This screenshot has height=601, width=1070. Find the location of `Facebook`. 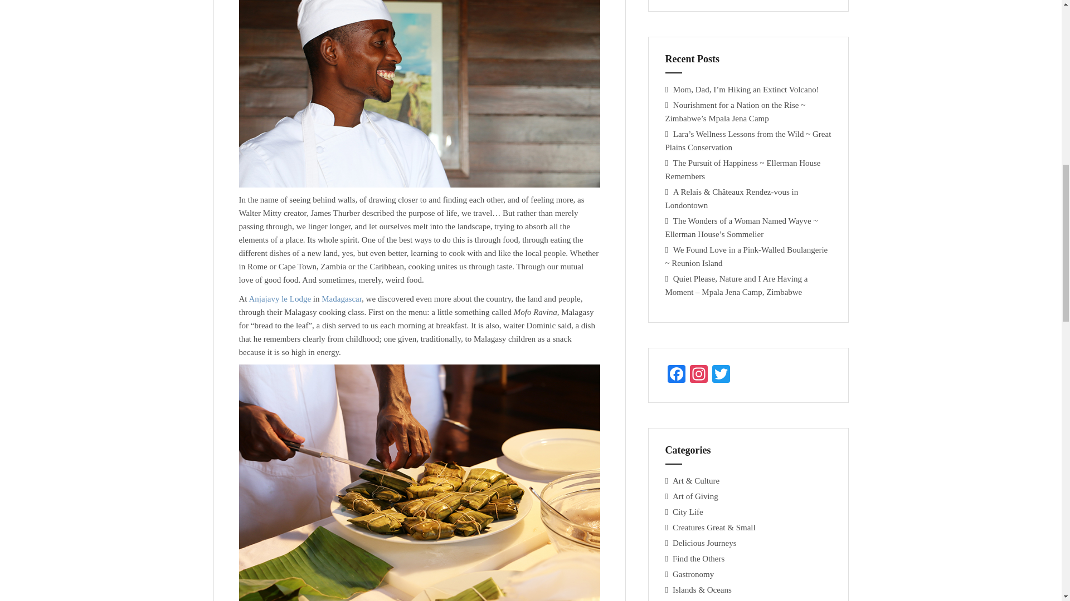

Facebook is located at coordinates (677, 375).